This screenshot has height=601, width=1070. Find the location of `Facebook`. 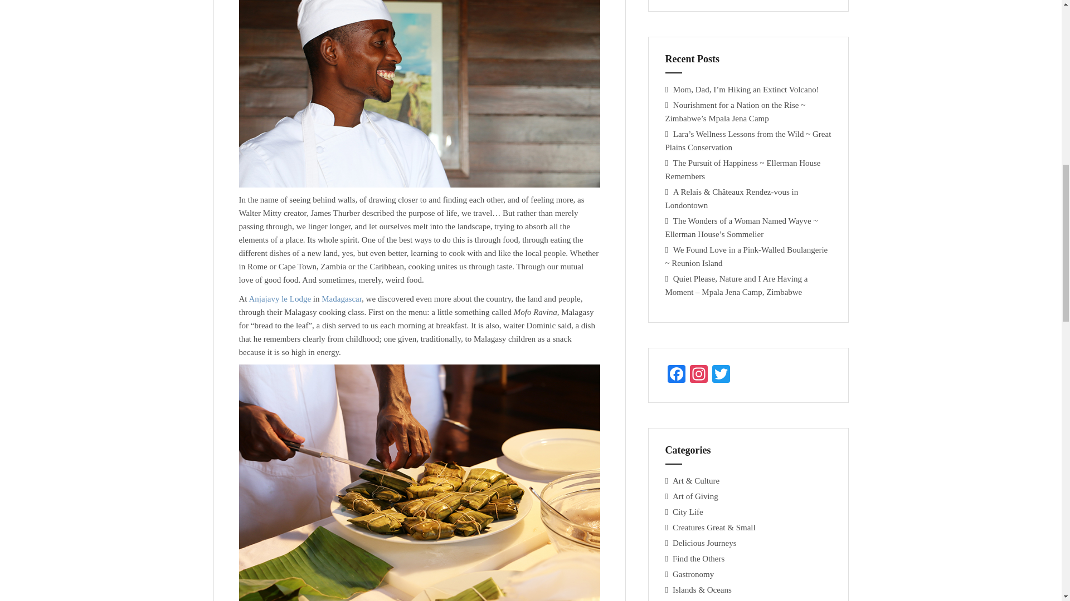

Facebook is located at coordinates (677, 375).